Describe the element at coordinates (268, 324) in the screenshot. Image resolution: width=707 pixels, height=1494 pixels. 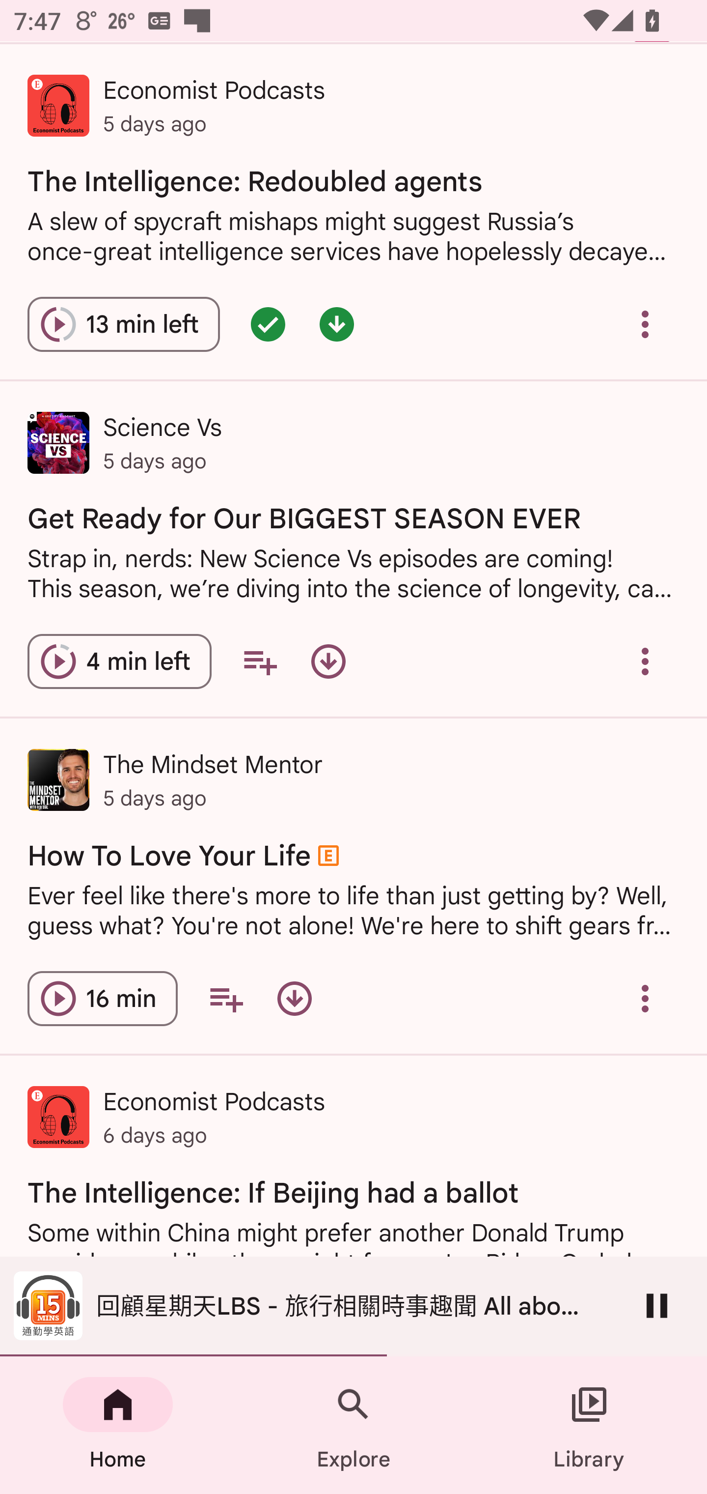
I see `Episode queued - double tap for options` at that location.